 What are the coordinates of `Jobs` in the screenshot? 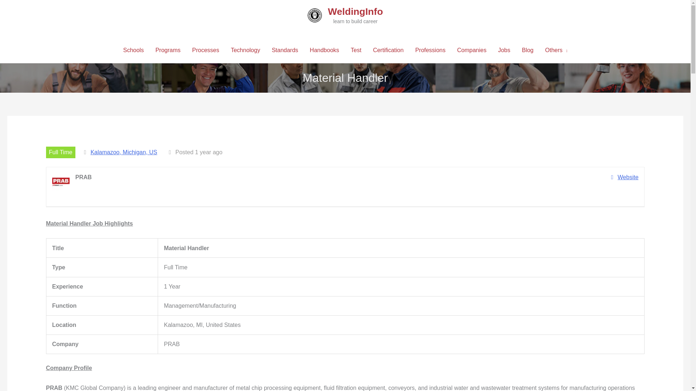 It's located at (504, 50).